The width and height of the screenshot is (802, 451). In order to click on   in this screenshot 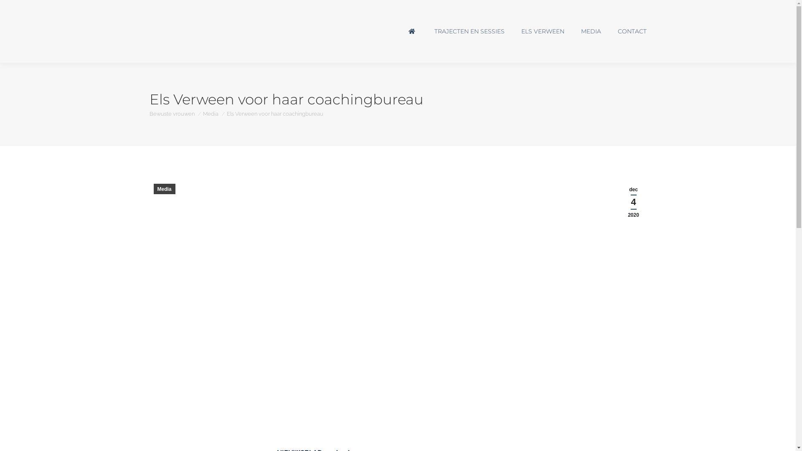, I will do `click(412, 31)`.